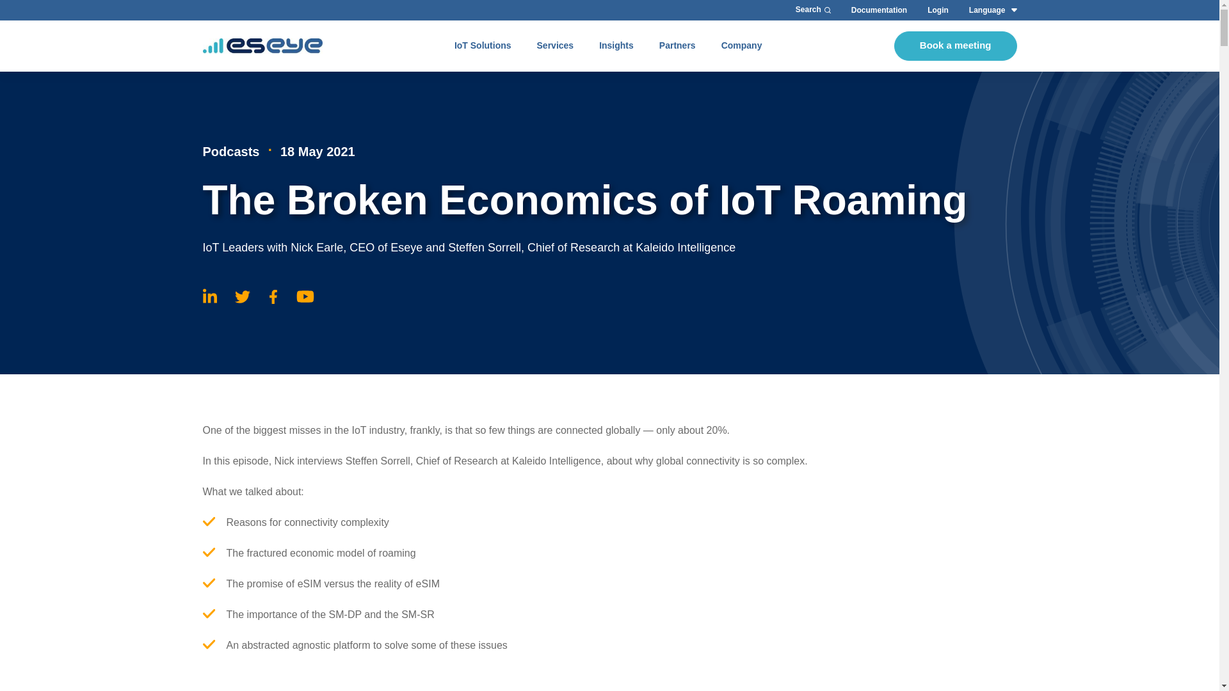 Image resolution: width=1229 pixels, height=691 pixels. Describe the element at coordinates (987, 10) in the screenshot. I see `Language` at that location.